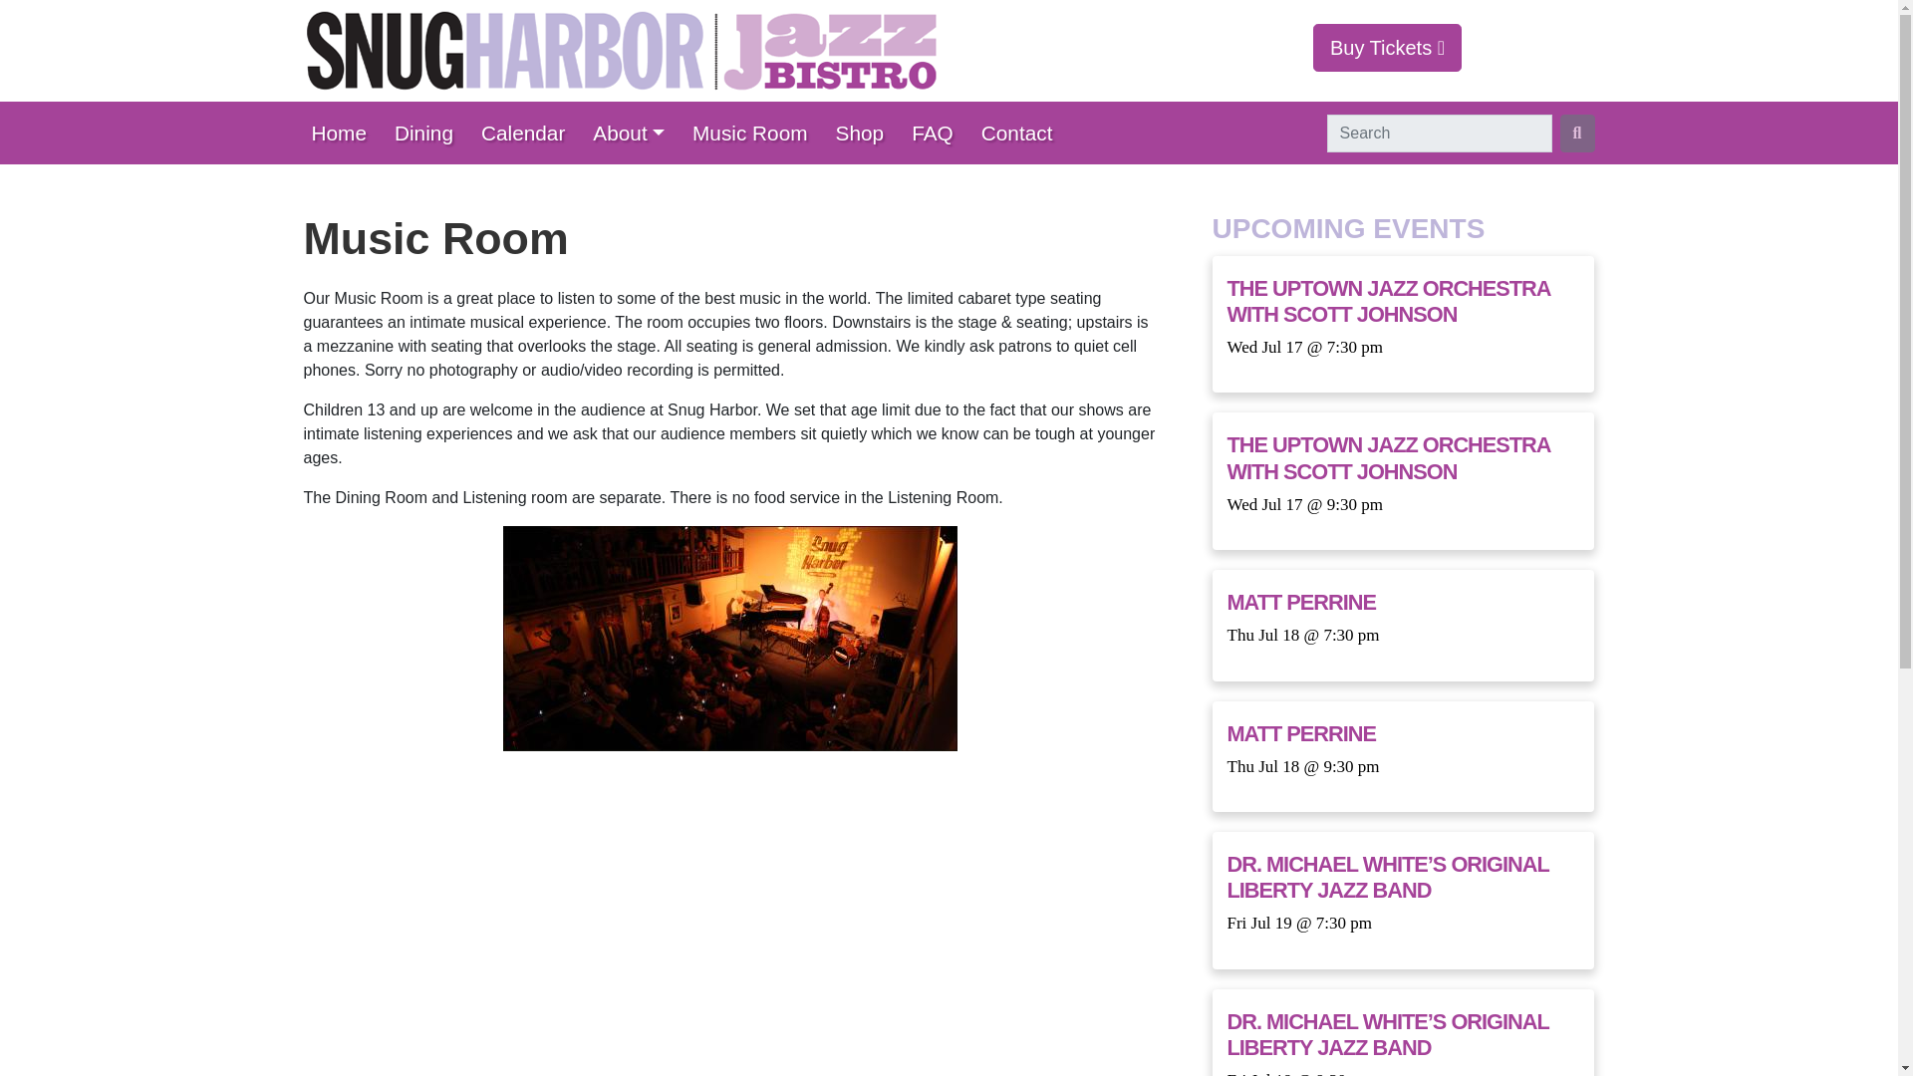 This screenshot has width=1913, height=1076. What do you see at coordinates (344, 133) in the screenshot?
I see `Home` at bounding box center [344, 133].